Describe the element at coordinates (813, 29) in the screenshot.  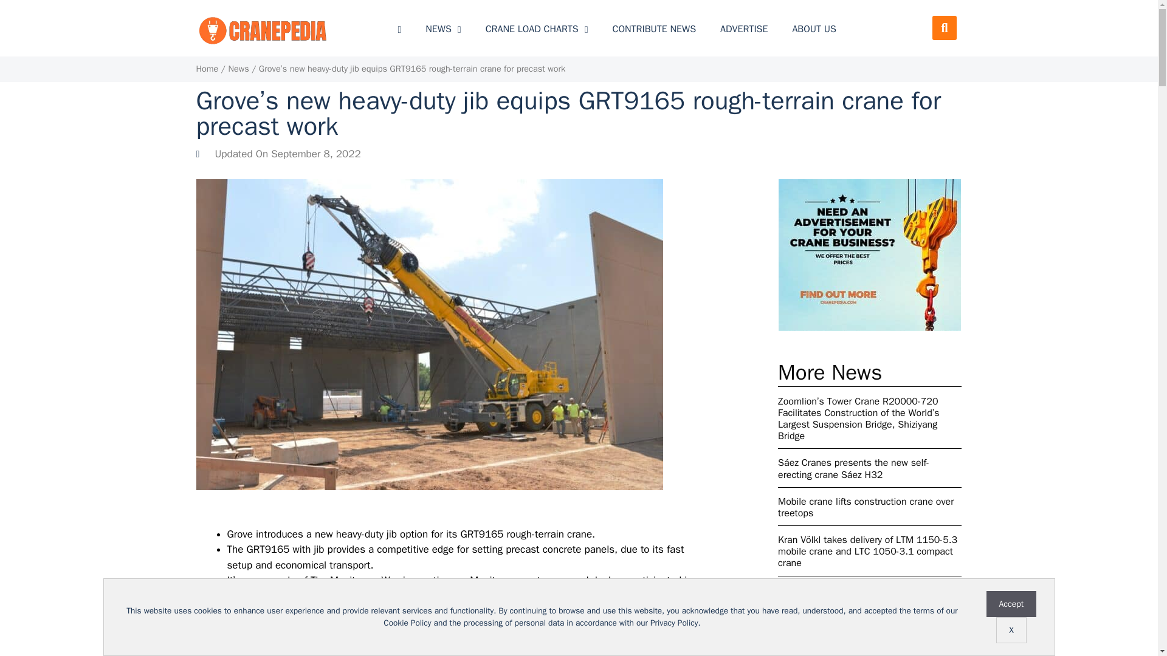
I see `ABOUT US` at that location.